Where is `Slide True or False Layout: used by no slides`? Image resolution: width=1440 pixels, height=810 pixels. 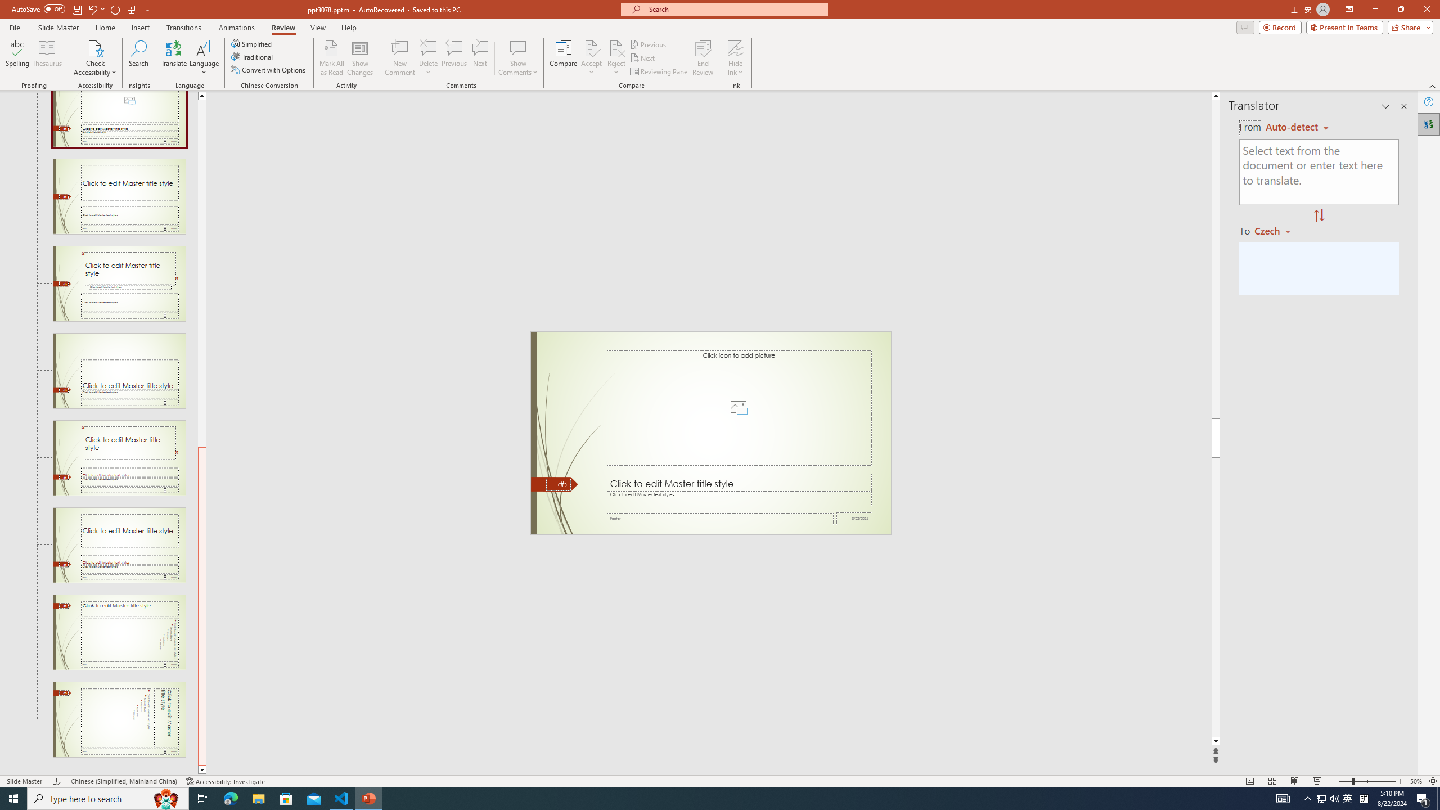
Slide True or False Layout: used by no slides is located at coordinates (119, 544).